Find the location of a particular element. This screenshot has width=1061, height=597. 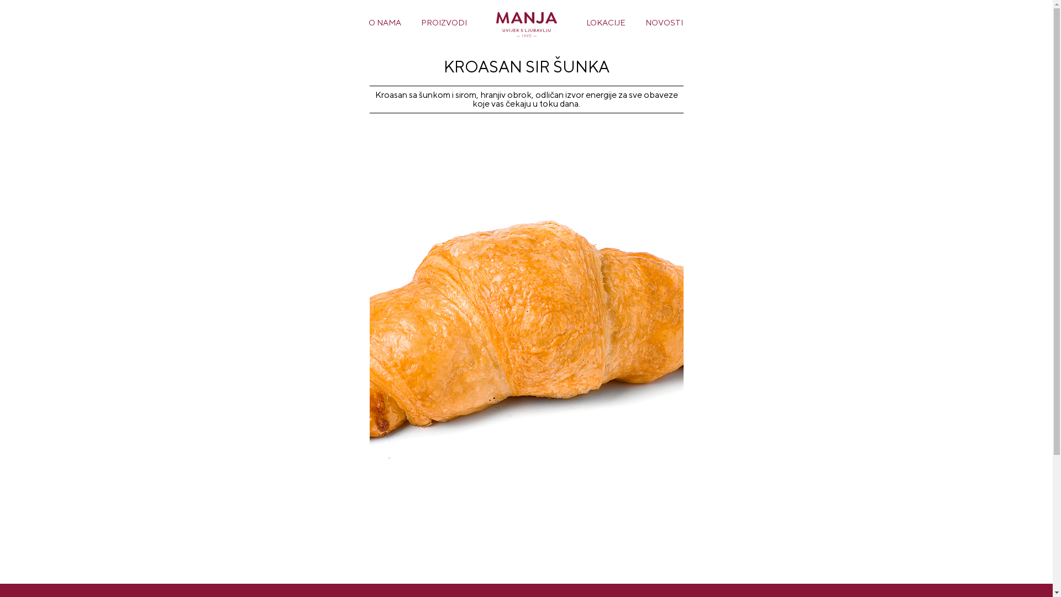

O NAMA is located at coordinates (385, 22).